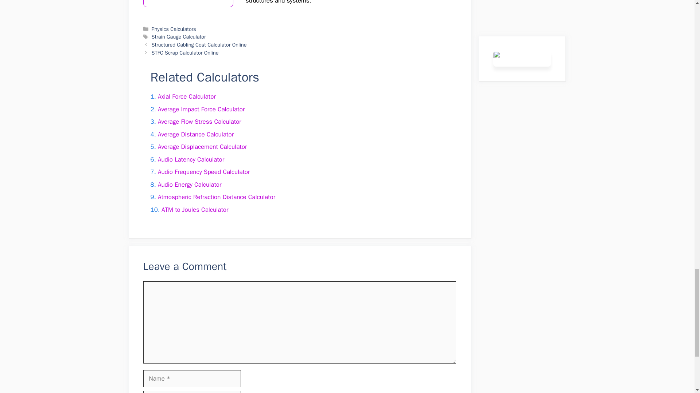  I want to click on Strain Gauge Calculator, so click(179, 36).